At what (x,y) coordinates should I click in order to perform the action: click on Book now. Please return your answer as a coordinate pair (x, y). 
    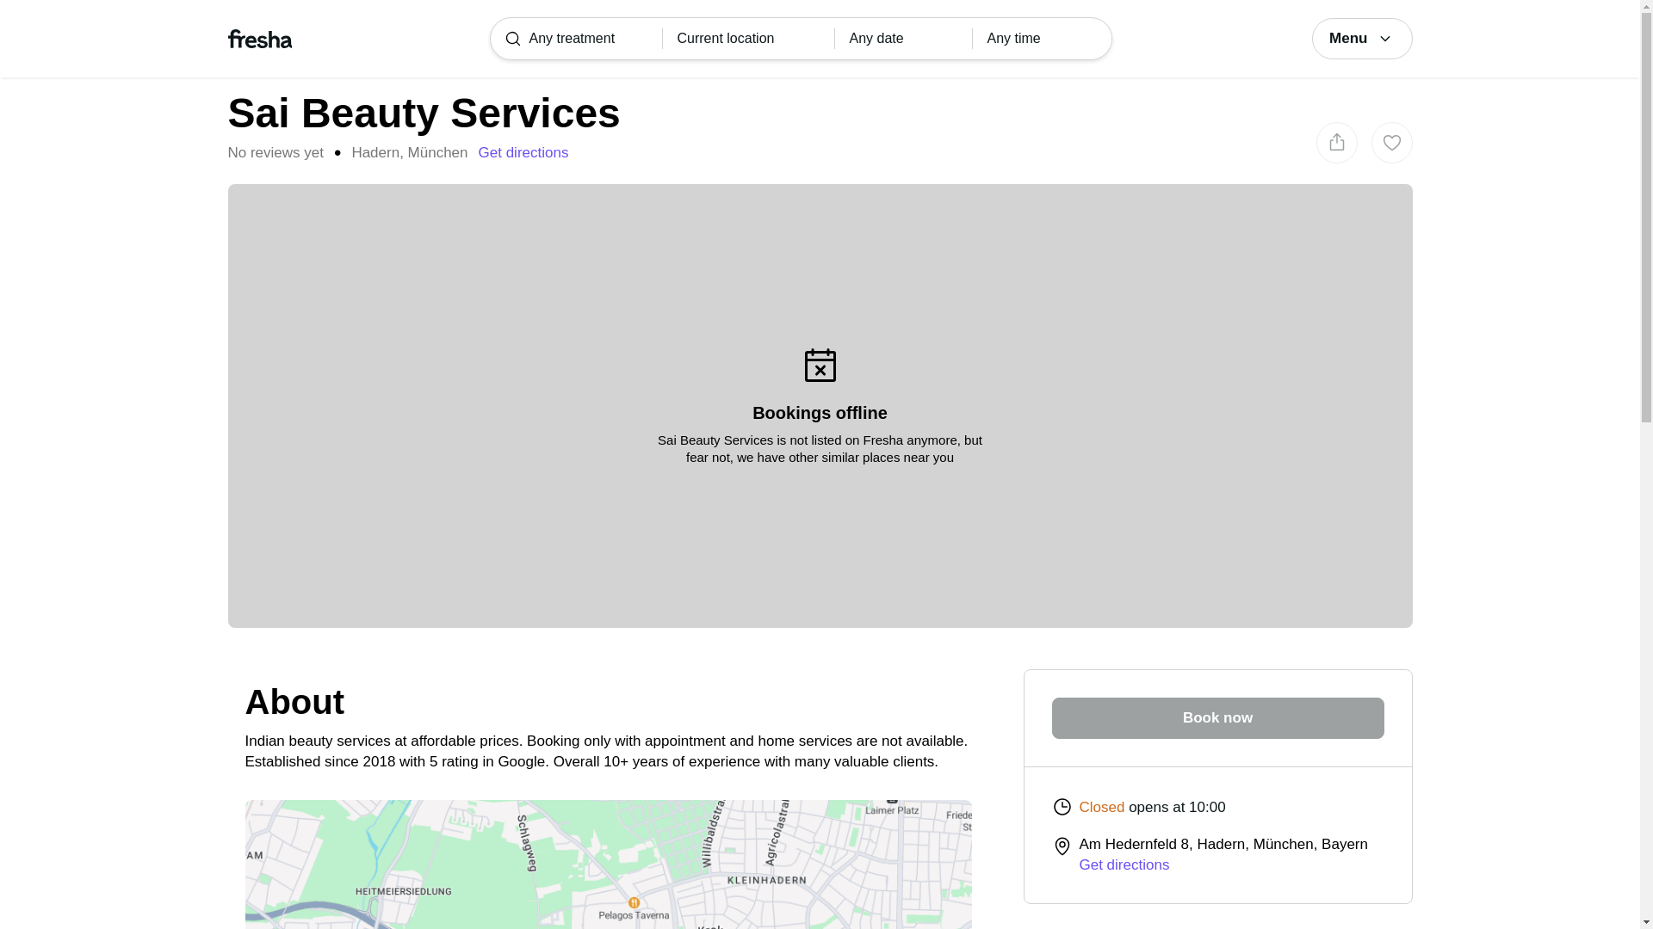
    Looking at the image, I should click on (1217, 717).